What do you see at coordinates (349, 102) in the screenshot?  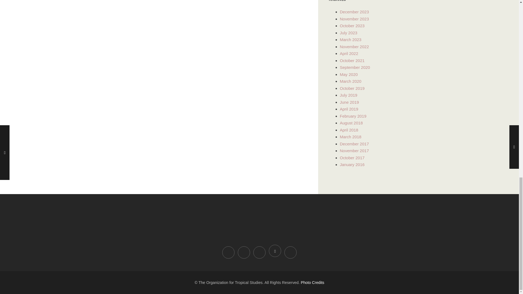 I see `June 2019` at bounding box center [349, 102].